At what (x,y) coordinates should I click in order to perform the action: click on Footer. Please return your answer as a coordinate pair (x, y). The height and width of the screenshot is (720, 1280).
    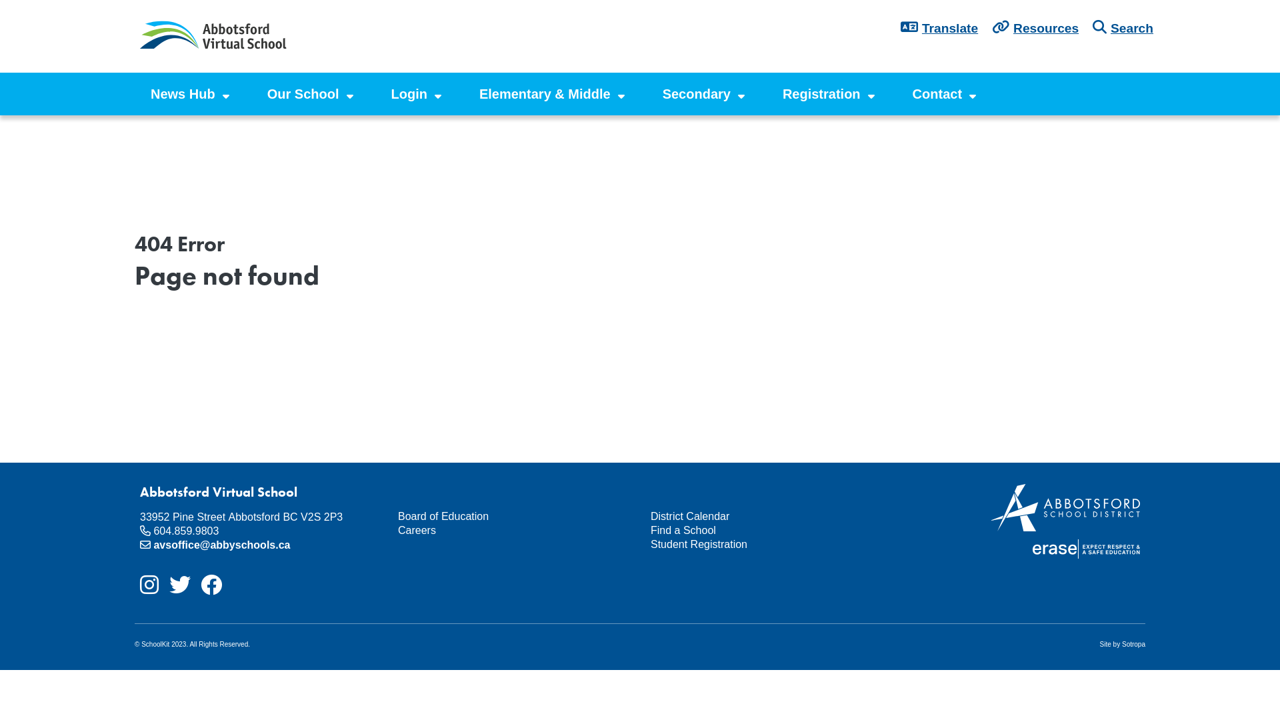
    Looking at the image, I should click on (645, 484).